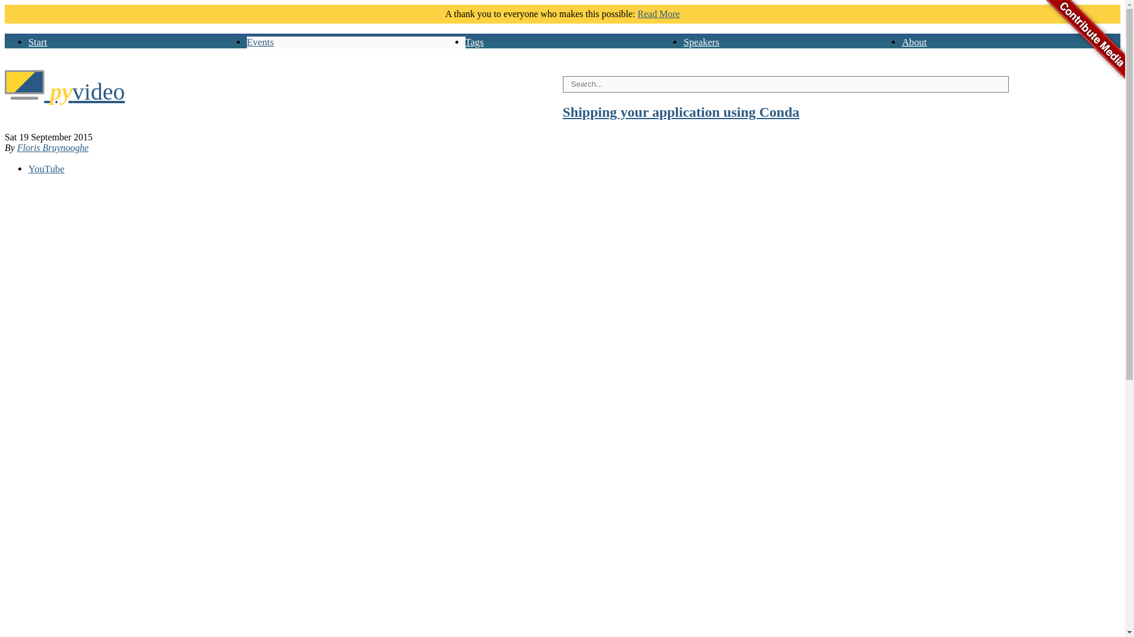  Describe the element at coordinates (260, 42) in the screenshot. I see `Events` at that location.